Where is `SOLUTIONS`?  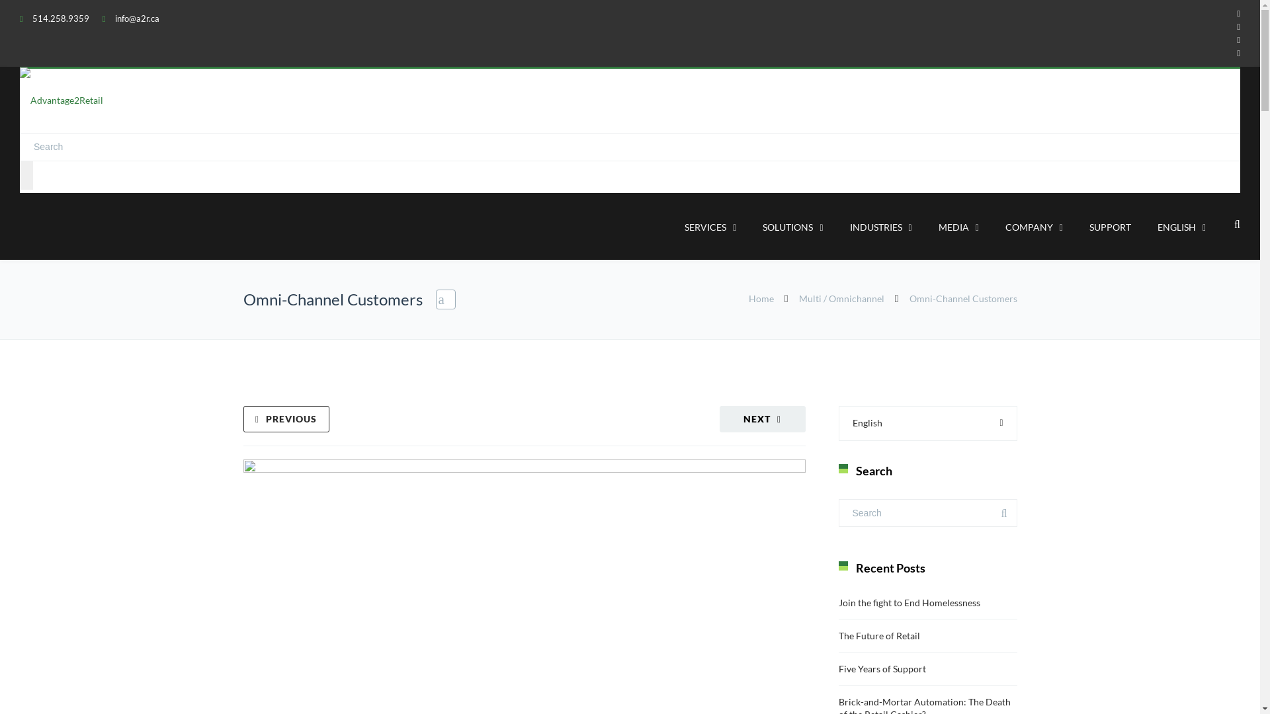 SOLUTIONS is located at coordinates (792, 228).